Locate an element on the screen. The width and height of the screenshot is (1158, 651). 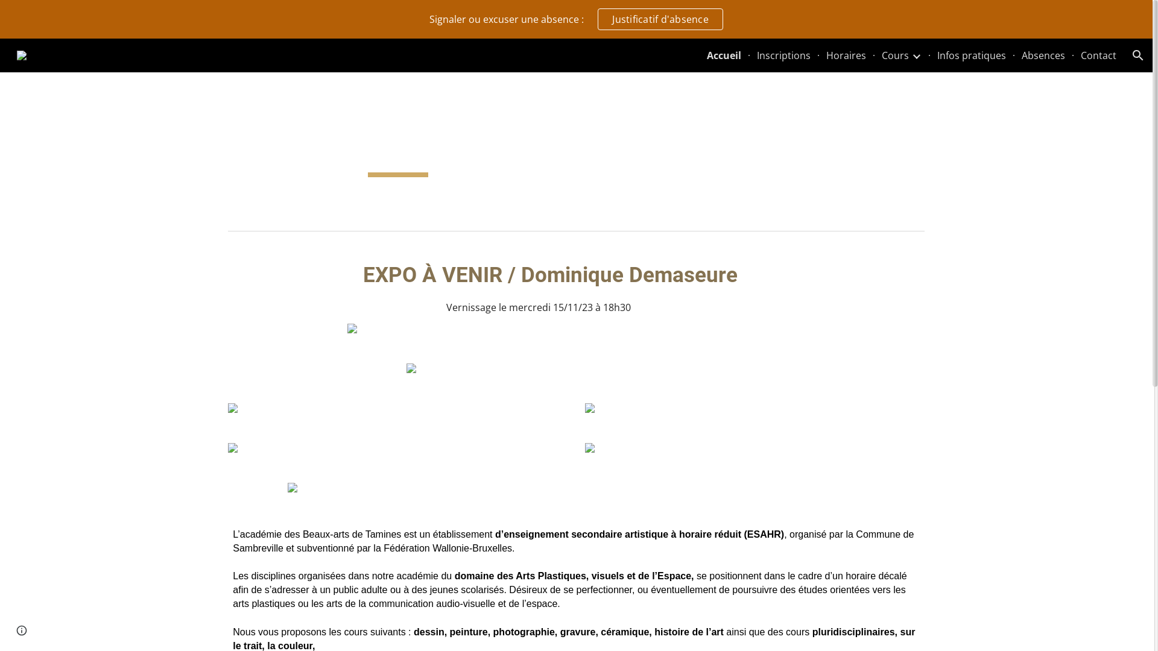
Contact is located at coordinates (1099, 55).